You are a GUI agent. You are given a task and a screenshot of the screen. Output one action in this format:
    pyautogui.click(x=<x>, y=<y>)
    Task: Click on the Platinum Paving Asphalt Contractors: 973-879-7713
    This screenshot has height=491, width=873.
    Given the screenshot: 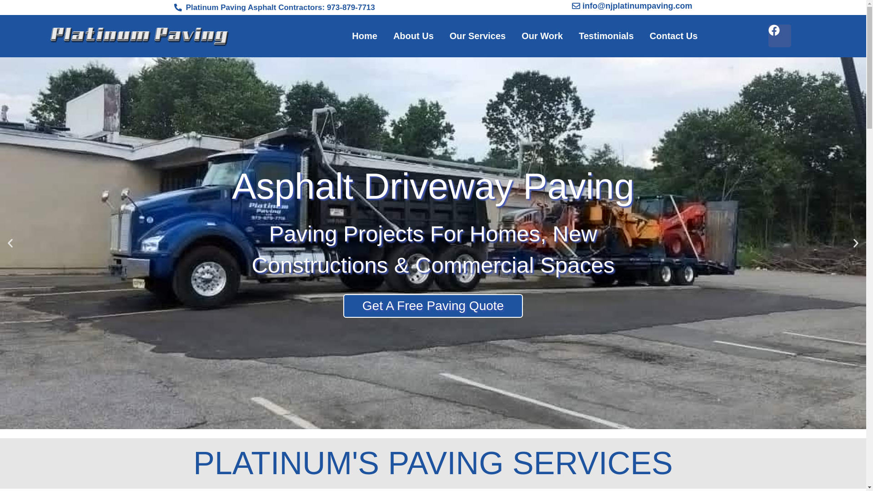 What is the action you would take?
    pyautogui.click(x=303, y=8)
    